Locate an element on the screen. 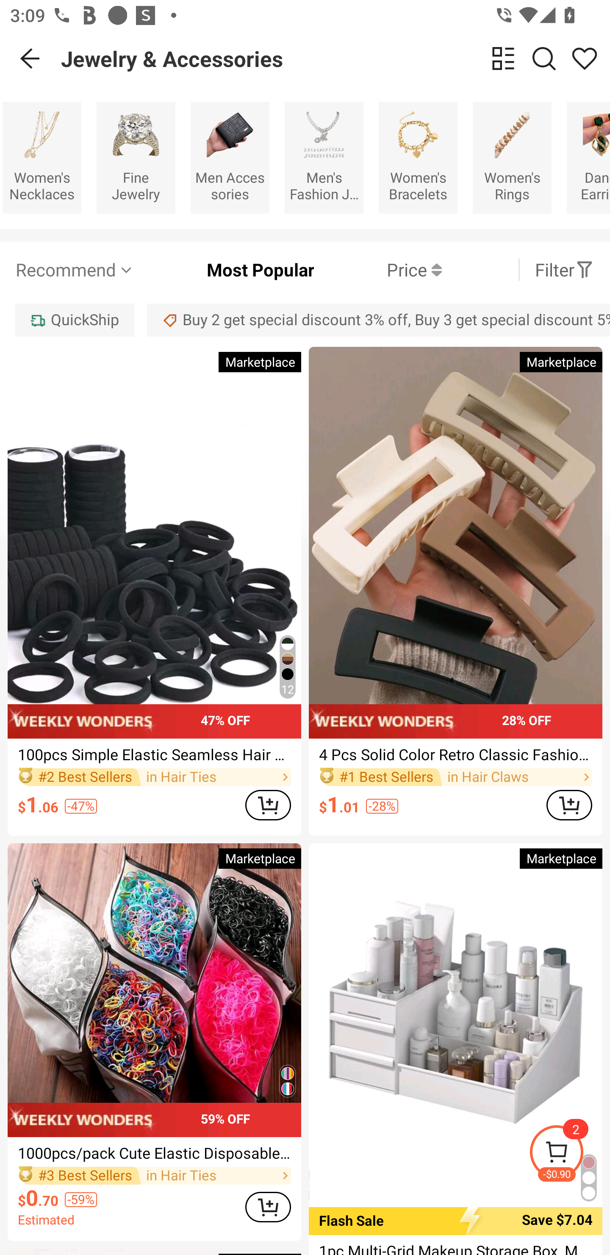 This screenshot has width=610, height=1255. Price is located at coordinates (378, 270).